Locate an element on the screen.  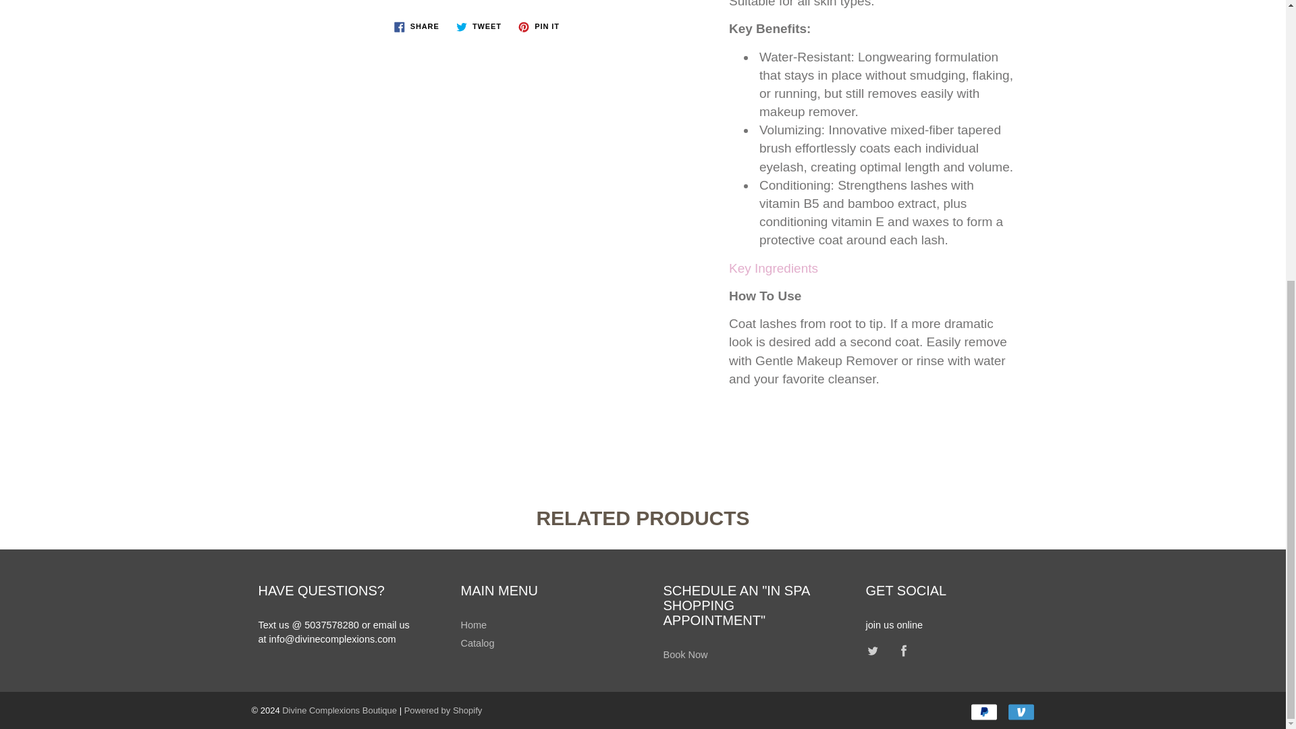
Tweet on Twitter is located at coordinates (479, 26).